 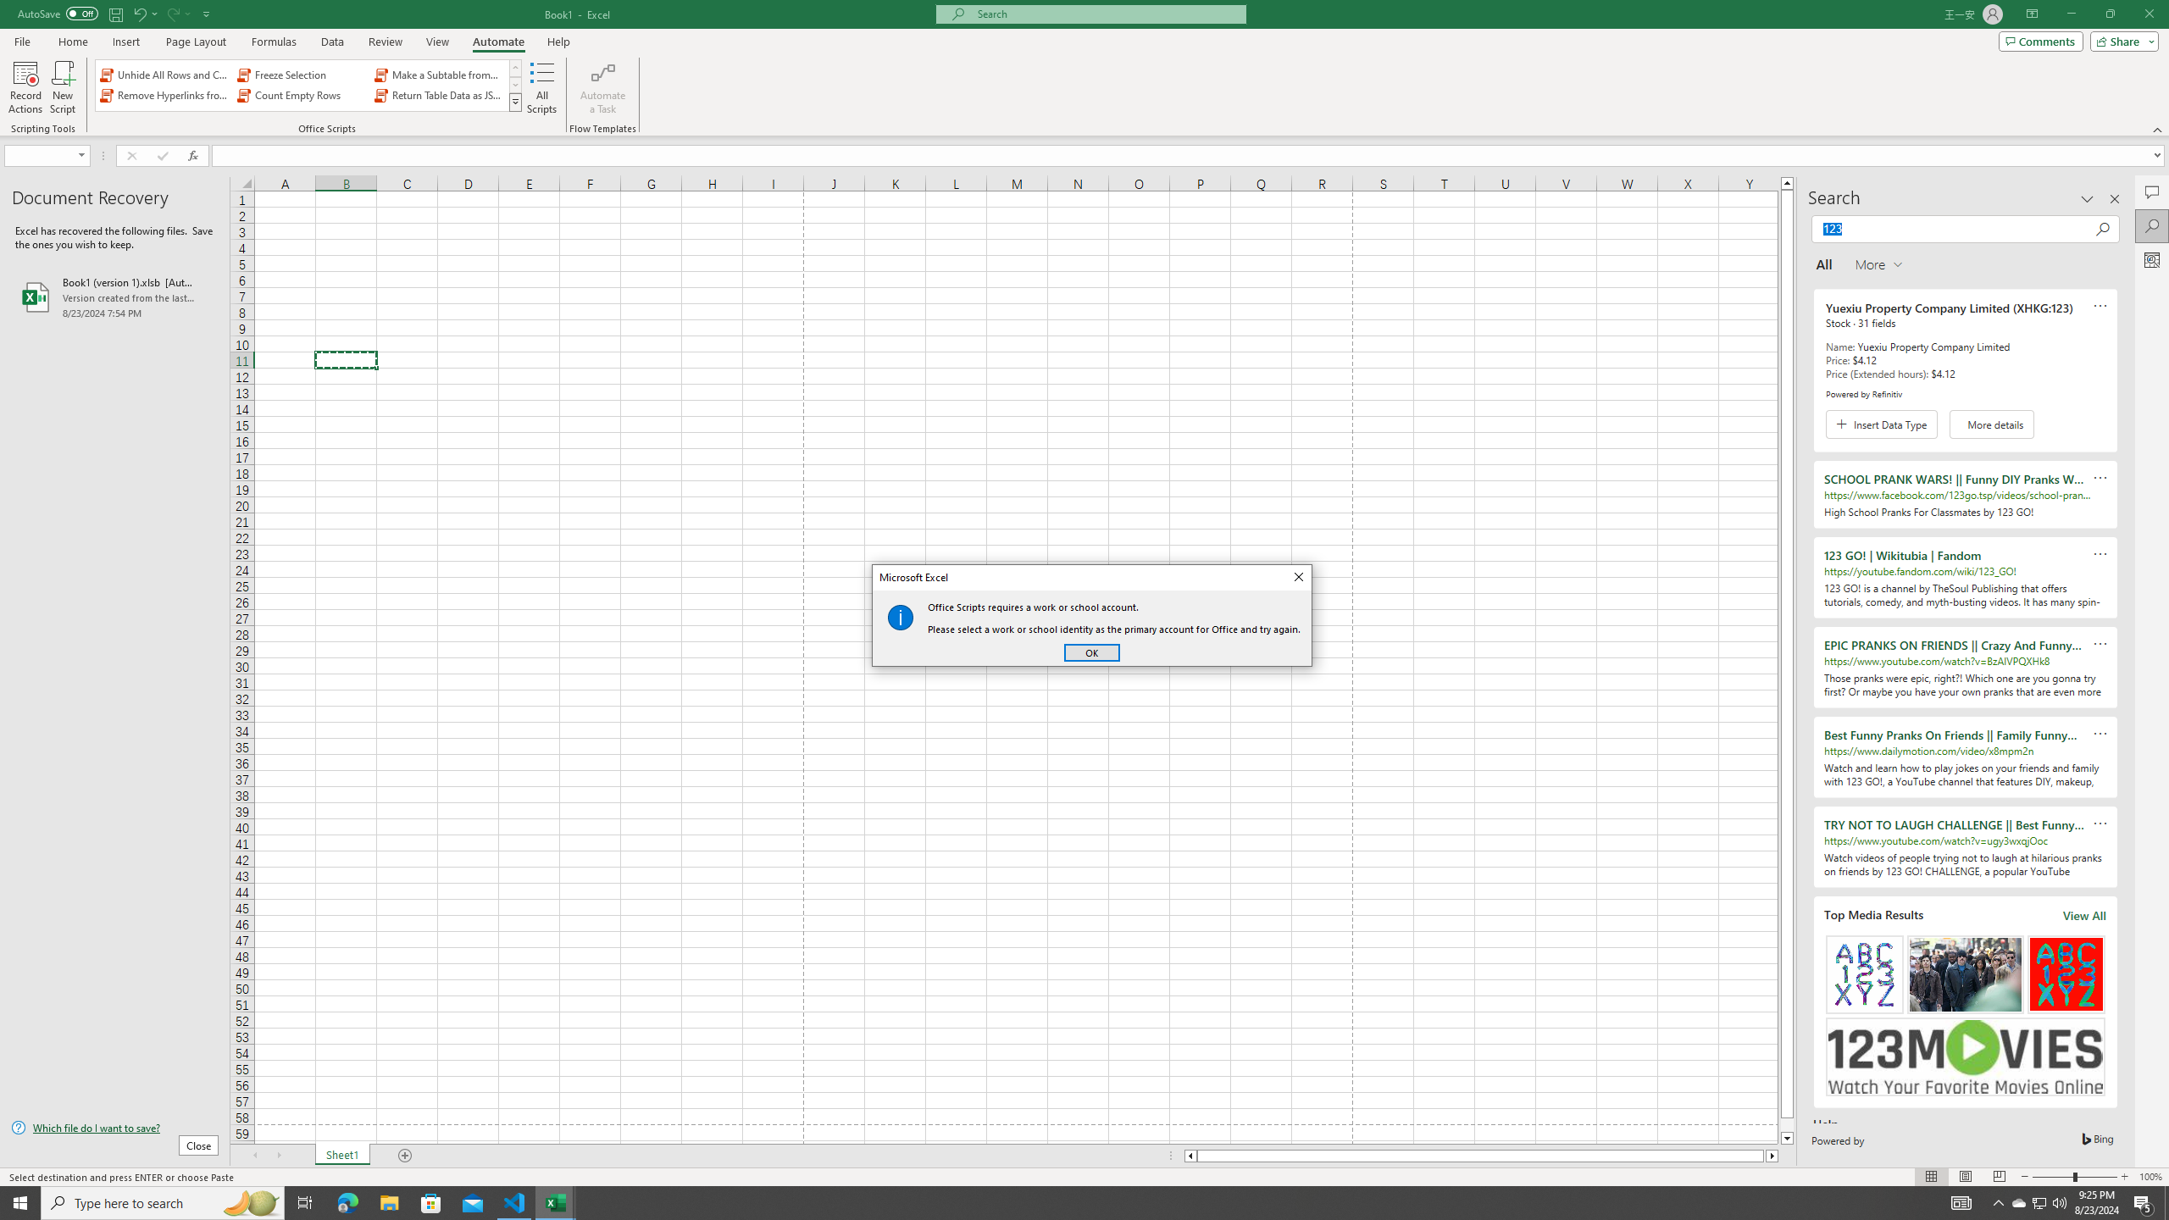 What do you see at coordinates (389, 1203) in the screenshot?
I see `File Explorer` at bounding box center [389, 1203].